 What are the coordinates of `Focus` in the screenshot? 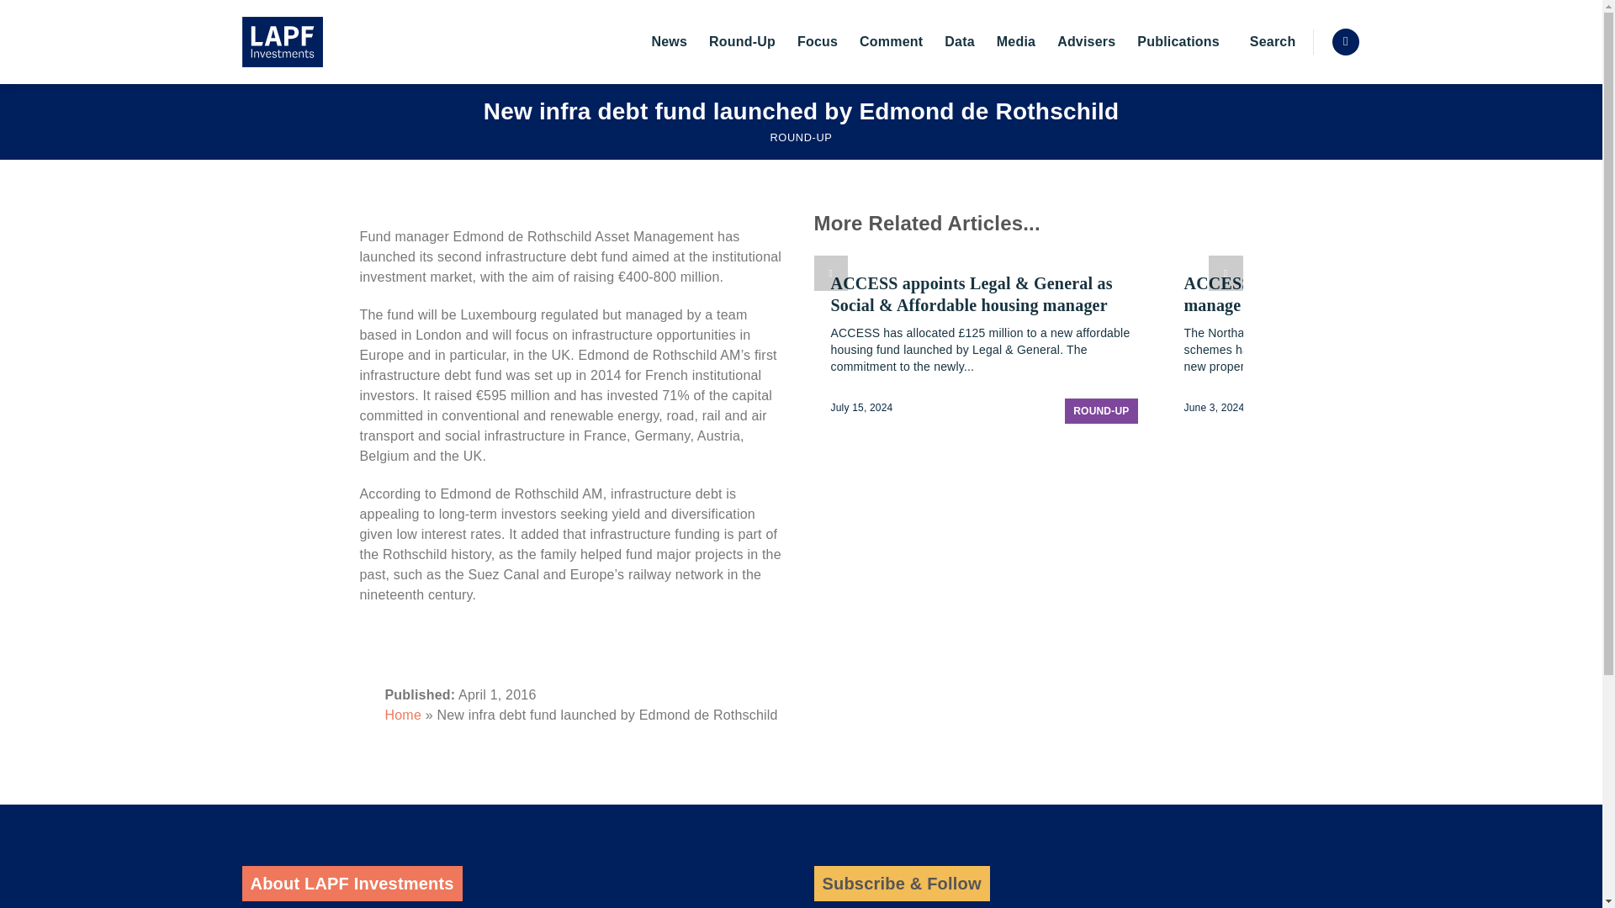 It's located at (818, 42).